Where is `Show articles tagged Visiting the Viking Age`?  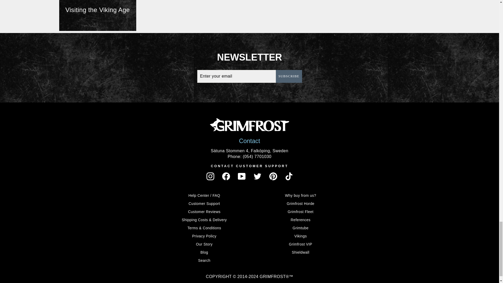 Show articles tagged Visiting the Viking Age is located at coordinates (98, 15).